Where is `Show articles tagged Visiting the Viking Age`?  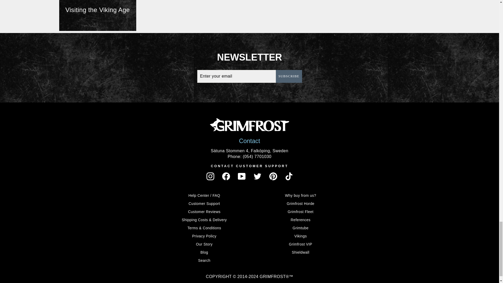 Show articles tagged Visiting the Viking Age is located at coordinates (98, 15).